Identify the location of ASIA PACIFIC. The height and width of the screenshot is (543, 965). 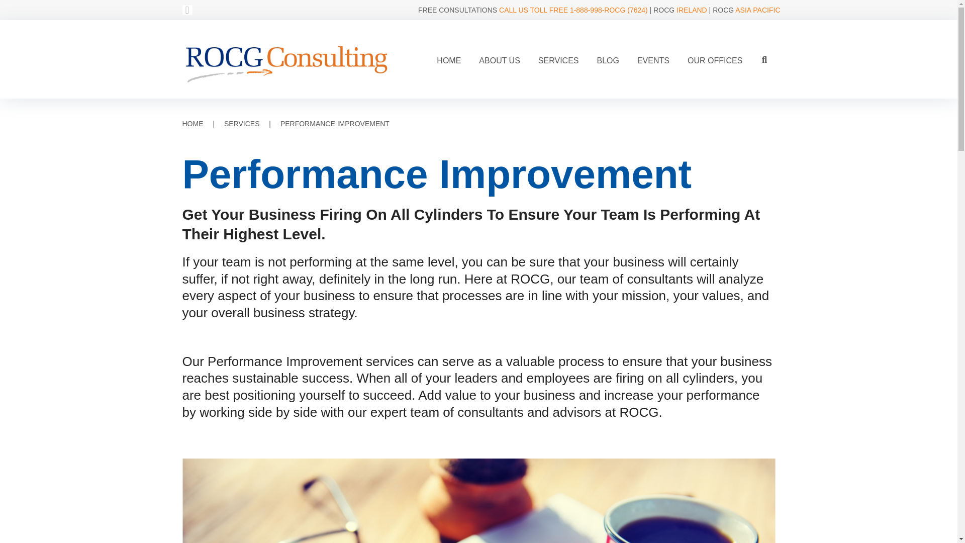
(757, 10).